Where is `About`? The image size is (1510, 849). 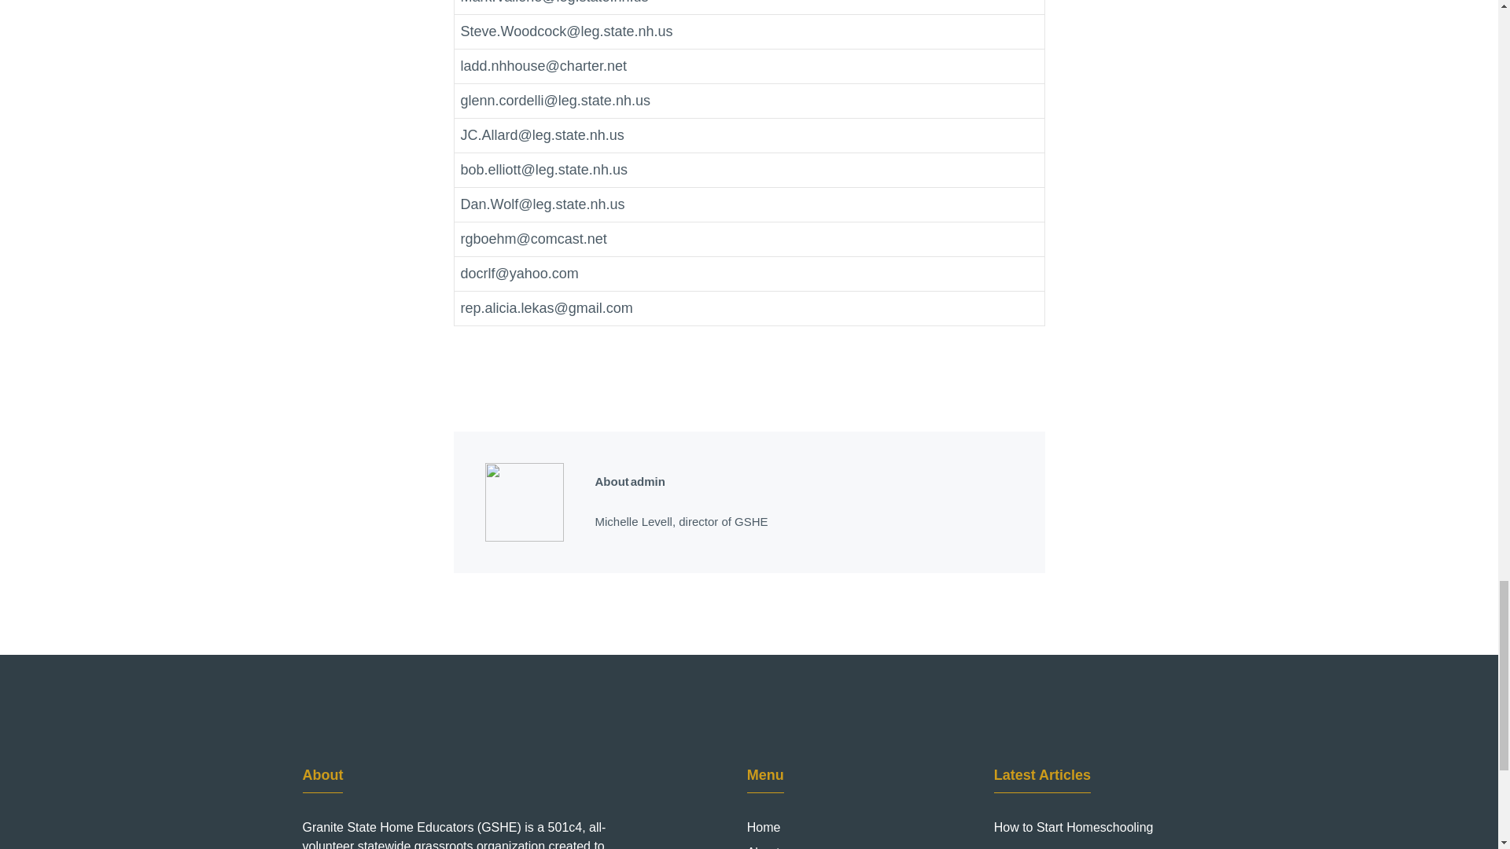 About is located at coordinates (764, 846).